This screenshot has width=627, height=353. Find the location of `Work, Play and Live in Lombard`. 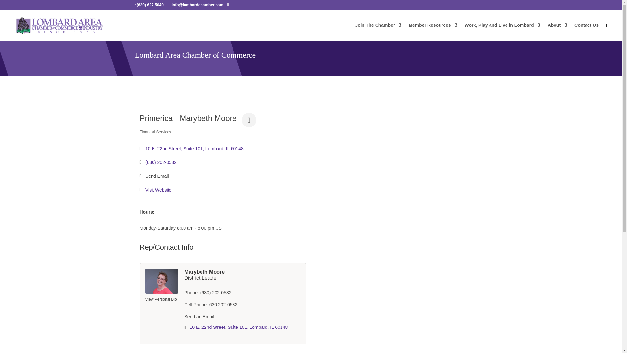

Work, Play and Live in Lombard is located at coordinates (502, 32).